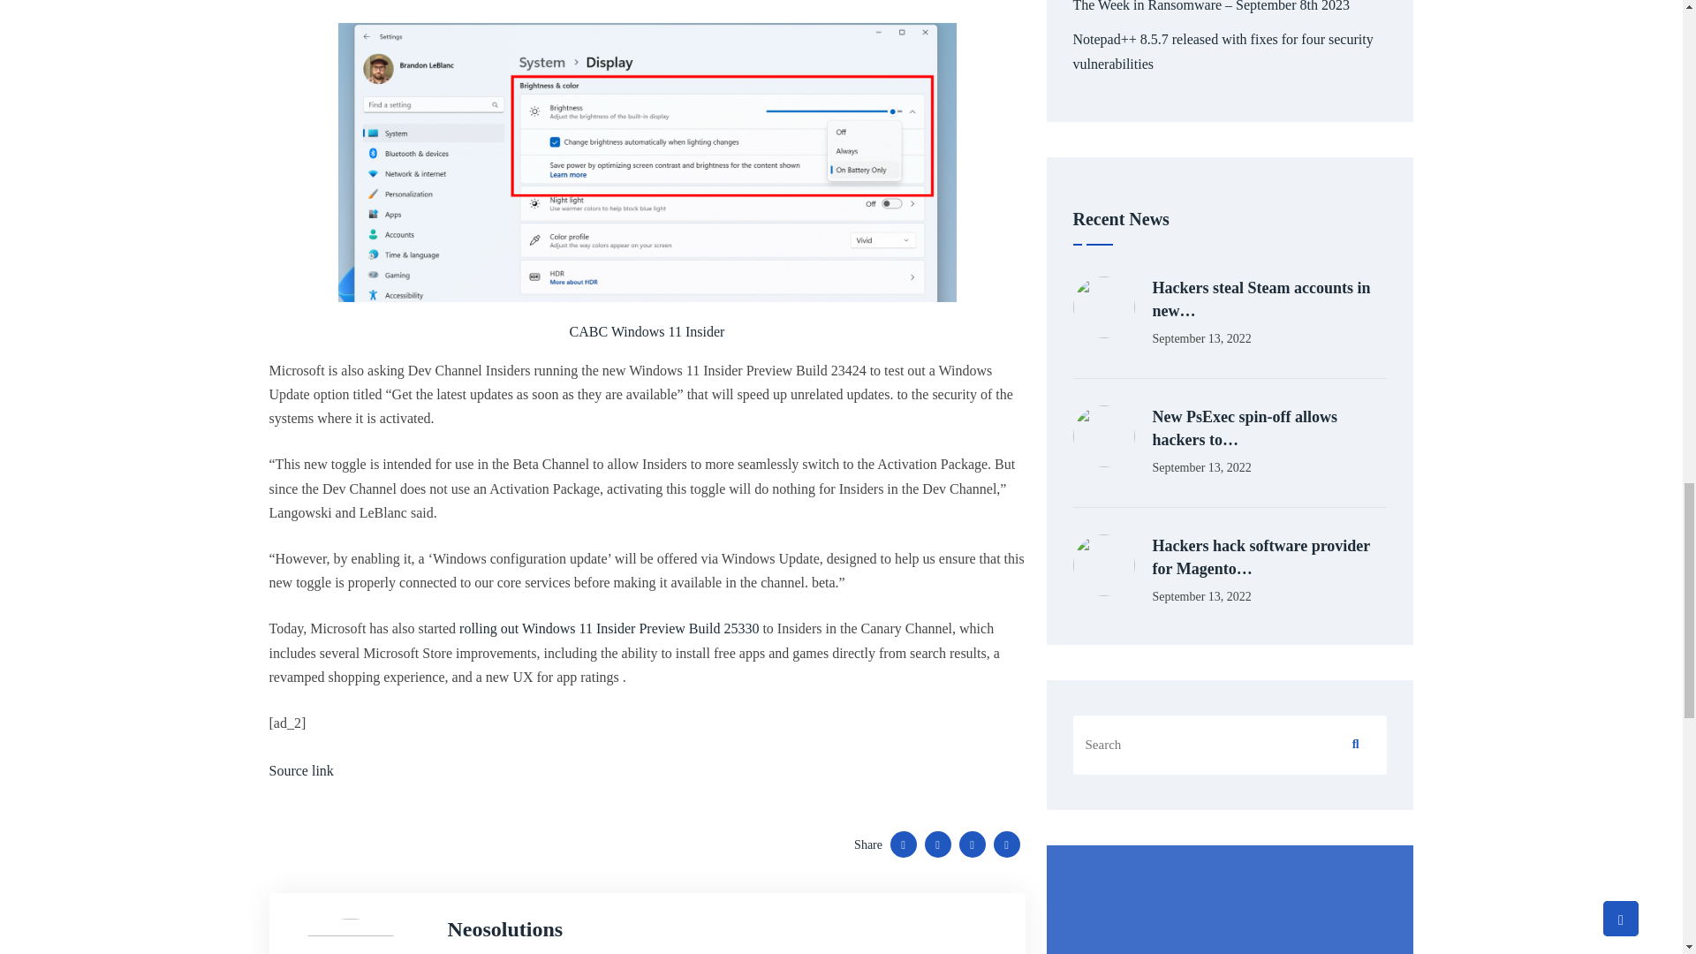 This screenshot has width=1696, height=954. What do you see at coordinates (505, 928) in the screenshot?
I see `Posts by neosolutions` at bounding box center [505, 928].